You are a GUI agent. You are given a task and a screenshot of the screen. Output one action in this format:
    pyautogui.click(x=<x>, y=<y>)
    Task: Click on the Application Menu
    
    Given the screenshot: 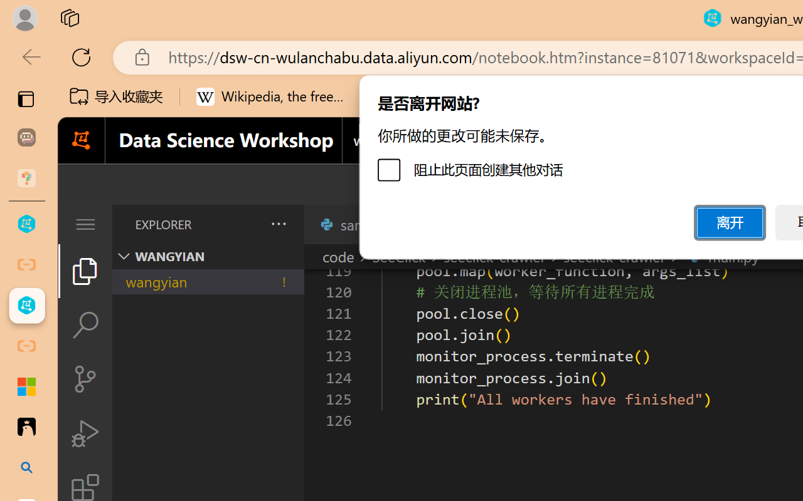 What is the action you would take?
    pyautogui.click(x=85, y=224)
    